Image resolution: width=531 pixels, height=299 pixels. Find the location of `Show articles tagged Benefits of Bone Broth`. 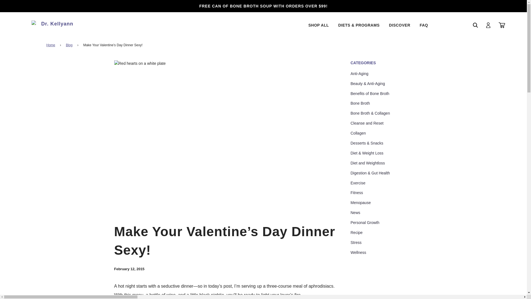

Show articles tagged Benefits of Bone Broth is located at coordinates (370, 94).